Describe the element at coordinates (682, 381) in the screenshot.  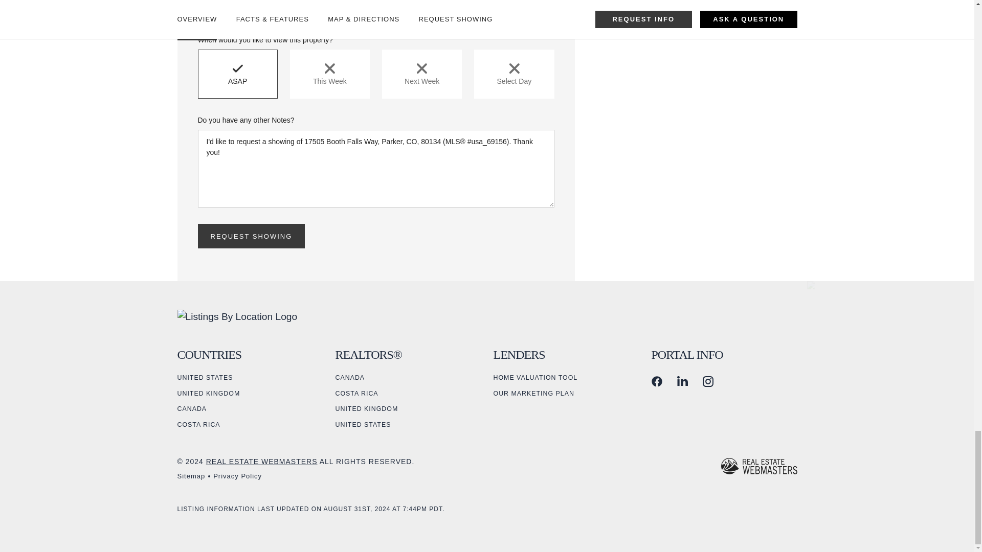
I see `LINKEDIN` at that location.